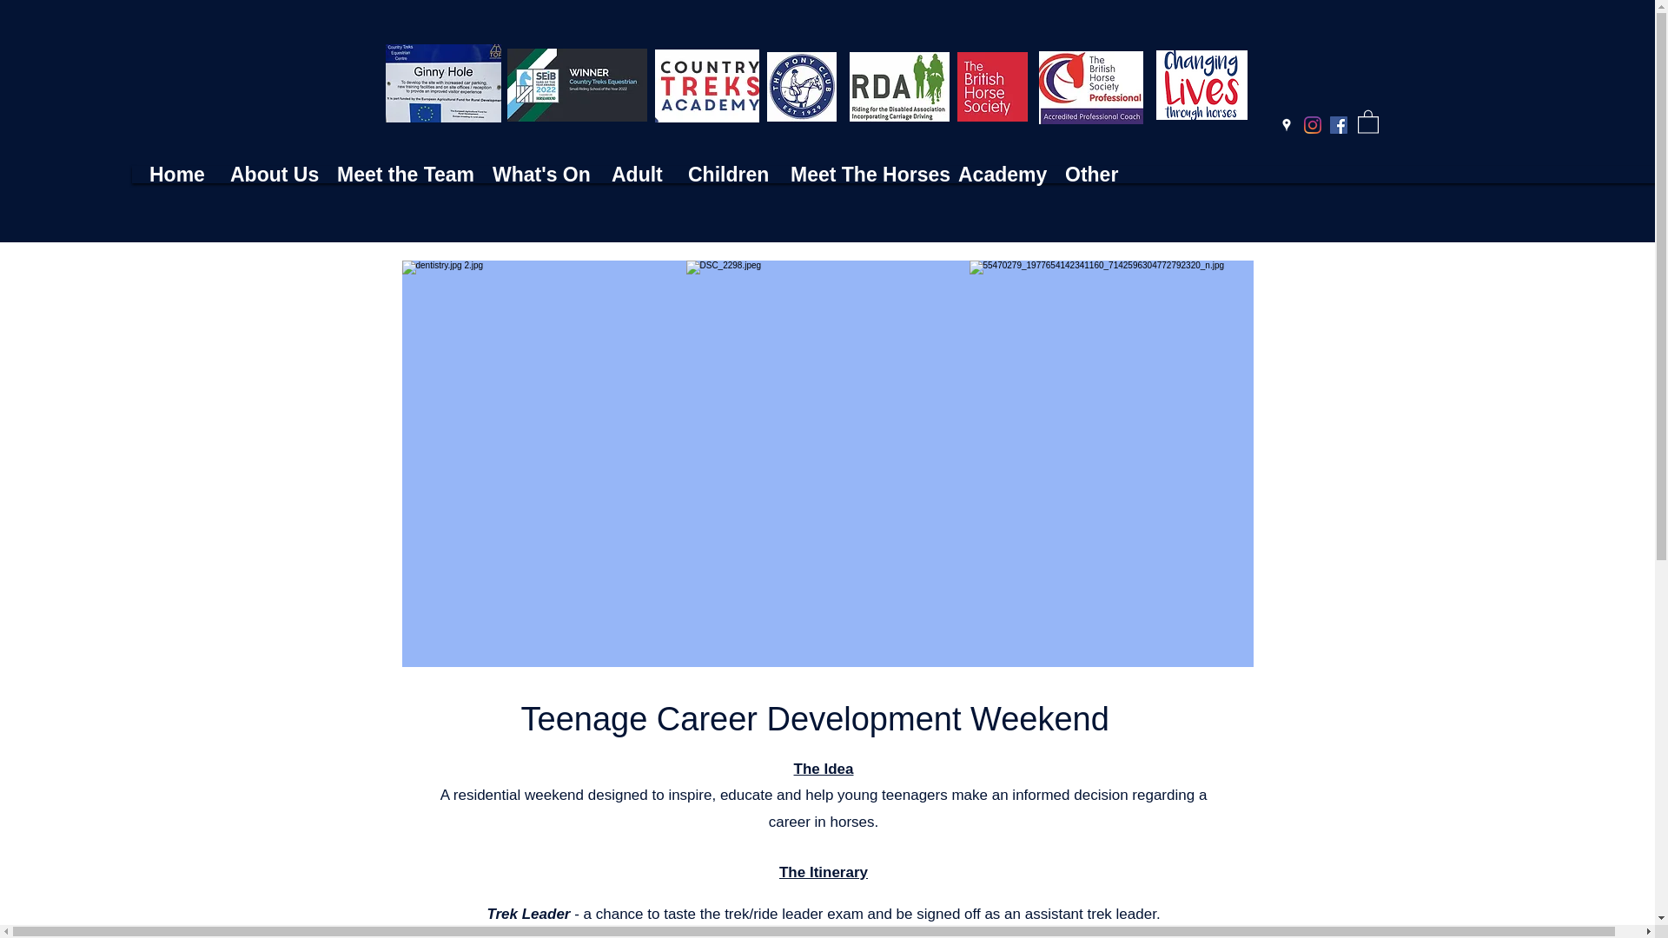  What do you see at coordinates (266, 174) in the screenshot?
I see `About Us` at bounding box center [266, 174].